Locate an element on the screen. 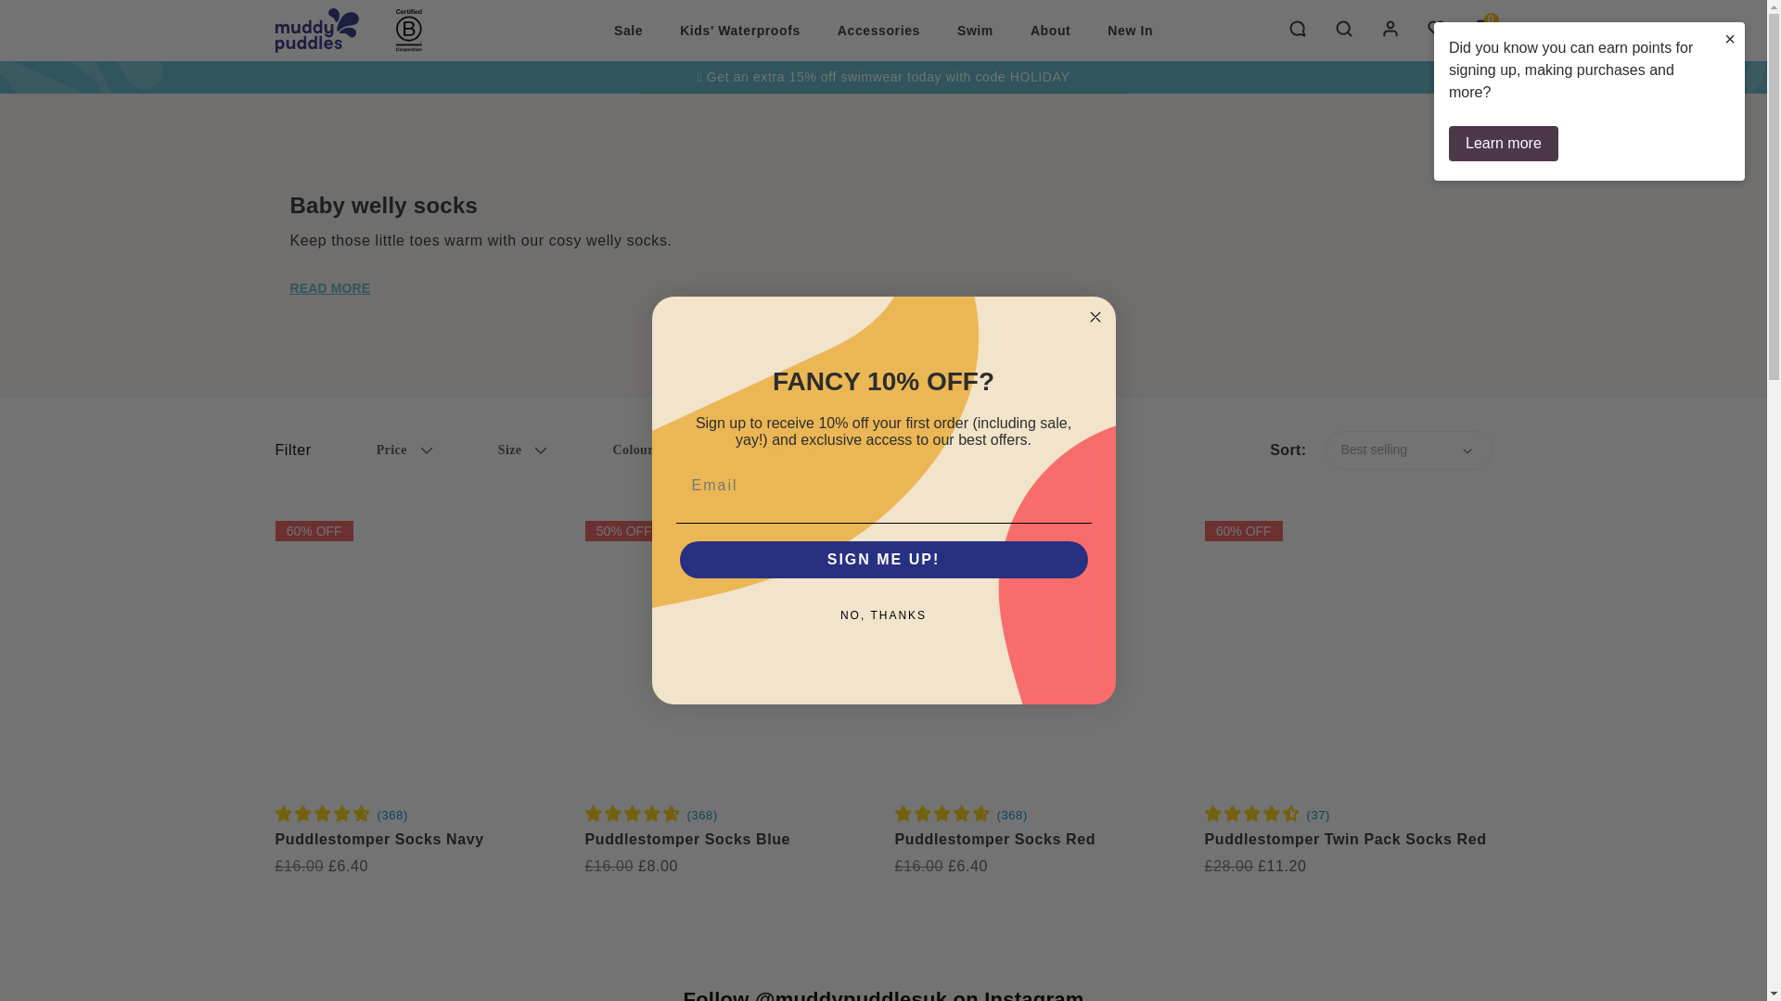 The height and width of the screenshot is (1001, 1781). Skip to content is located at coordinates (56, 21).